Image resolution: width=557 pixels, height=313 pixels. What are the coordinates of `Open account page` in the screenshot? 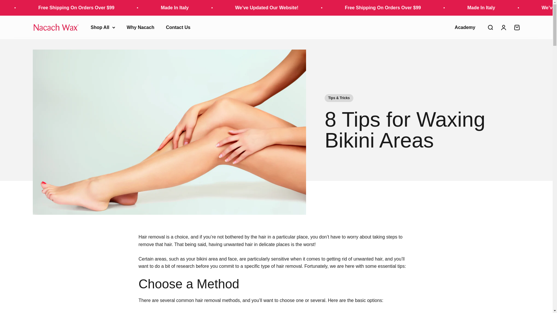 It's located at (140, 27).